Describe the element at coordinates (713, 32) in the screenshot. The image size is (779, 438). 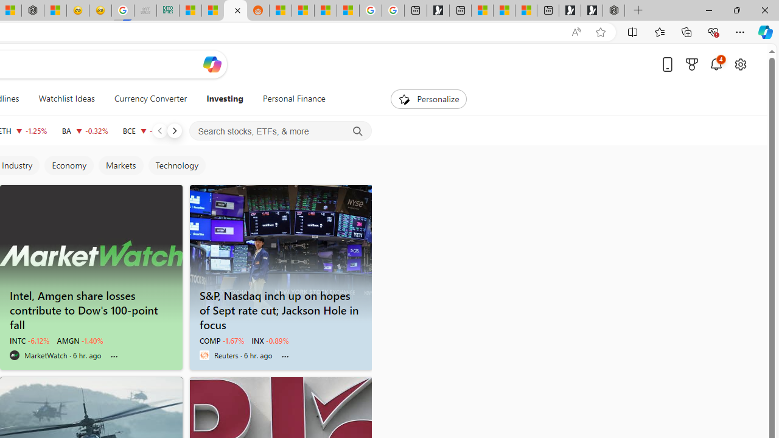
I see `Browser essentials` at that location.